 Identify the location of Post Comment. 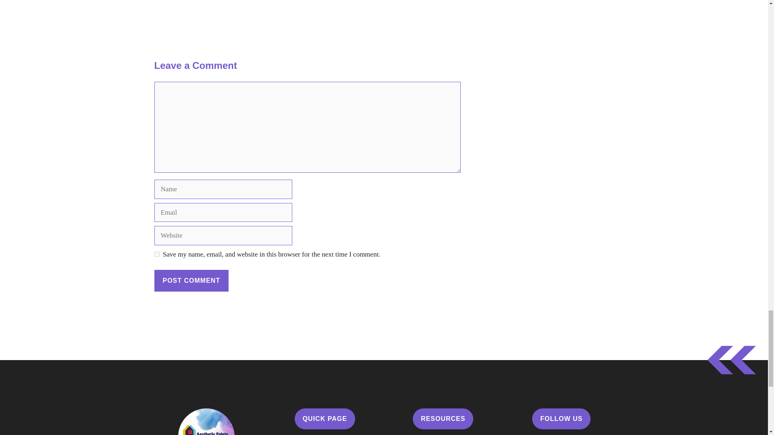
(191, 280).